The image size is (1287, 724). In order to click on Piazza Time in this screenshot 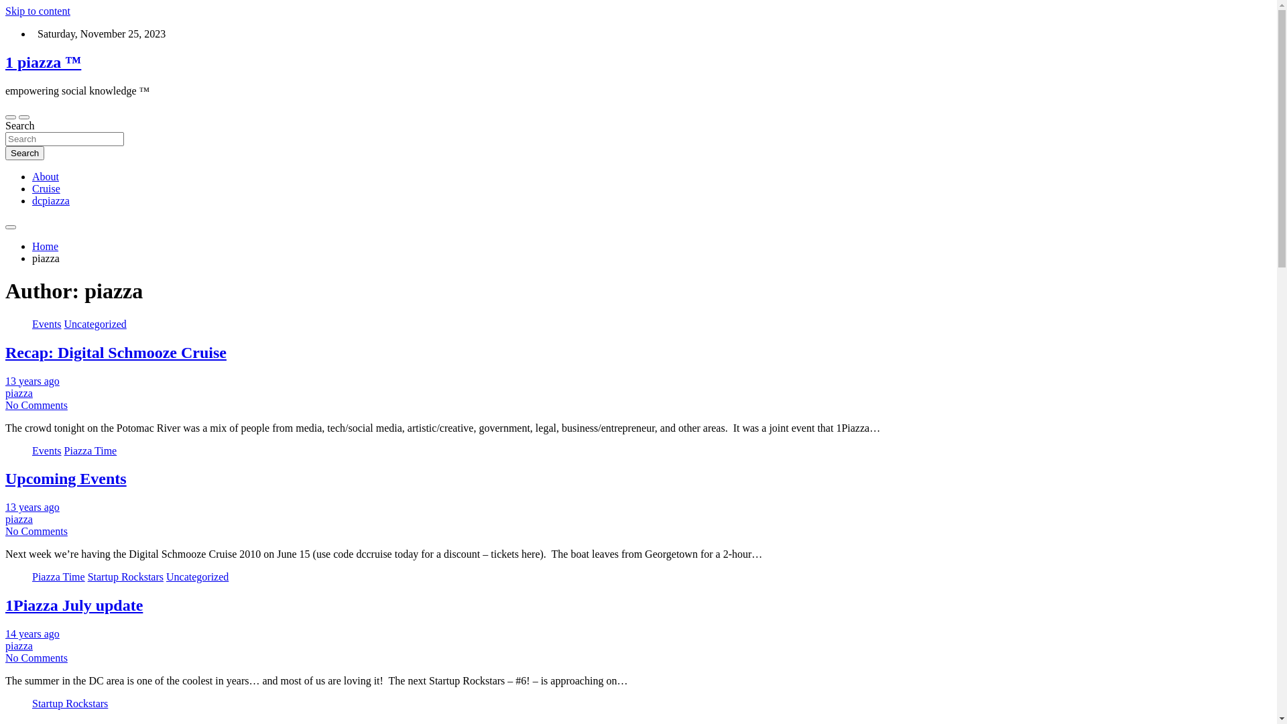, I will do `click(59, 577)`.